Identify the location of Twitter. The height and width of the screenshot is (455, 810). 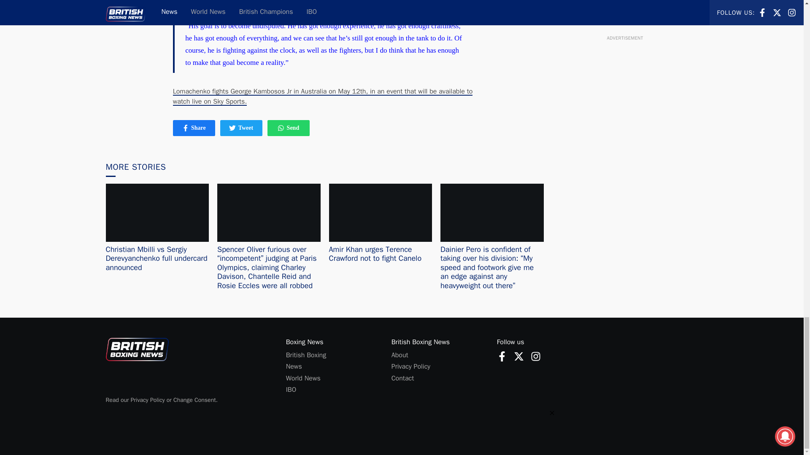
(232, 128).